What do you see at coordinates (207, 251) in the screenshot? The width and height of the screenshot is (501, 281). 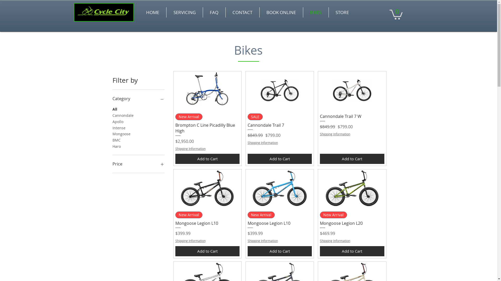 I see `Add to Cart` at bounding box center [207, 251].